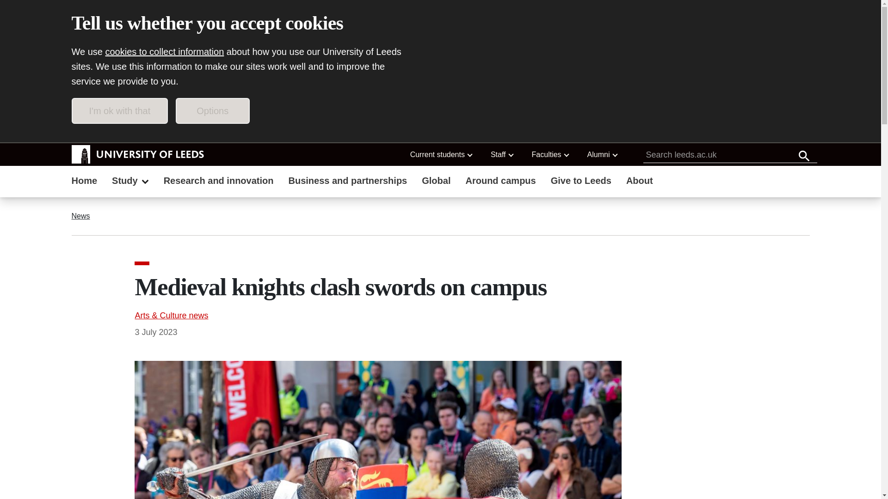 This screenshot has width=888, height=499. Describe the element at coordinates (213, 110) in the screenshot. I see `Options` at that location.